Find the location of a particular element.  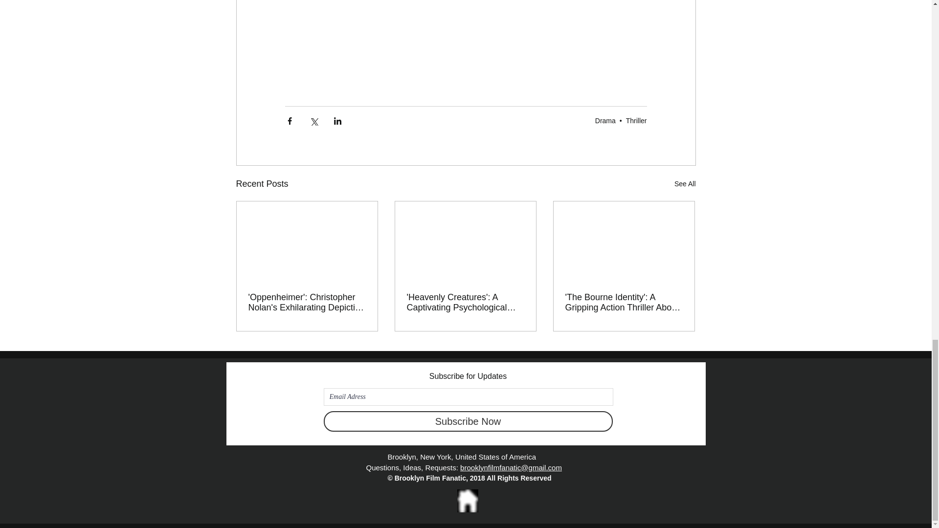

Subscribe Now is located at coordinates (469, 421).